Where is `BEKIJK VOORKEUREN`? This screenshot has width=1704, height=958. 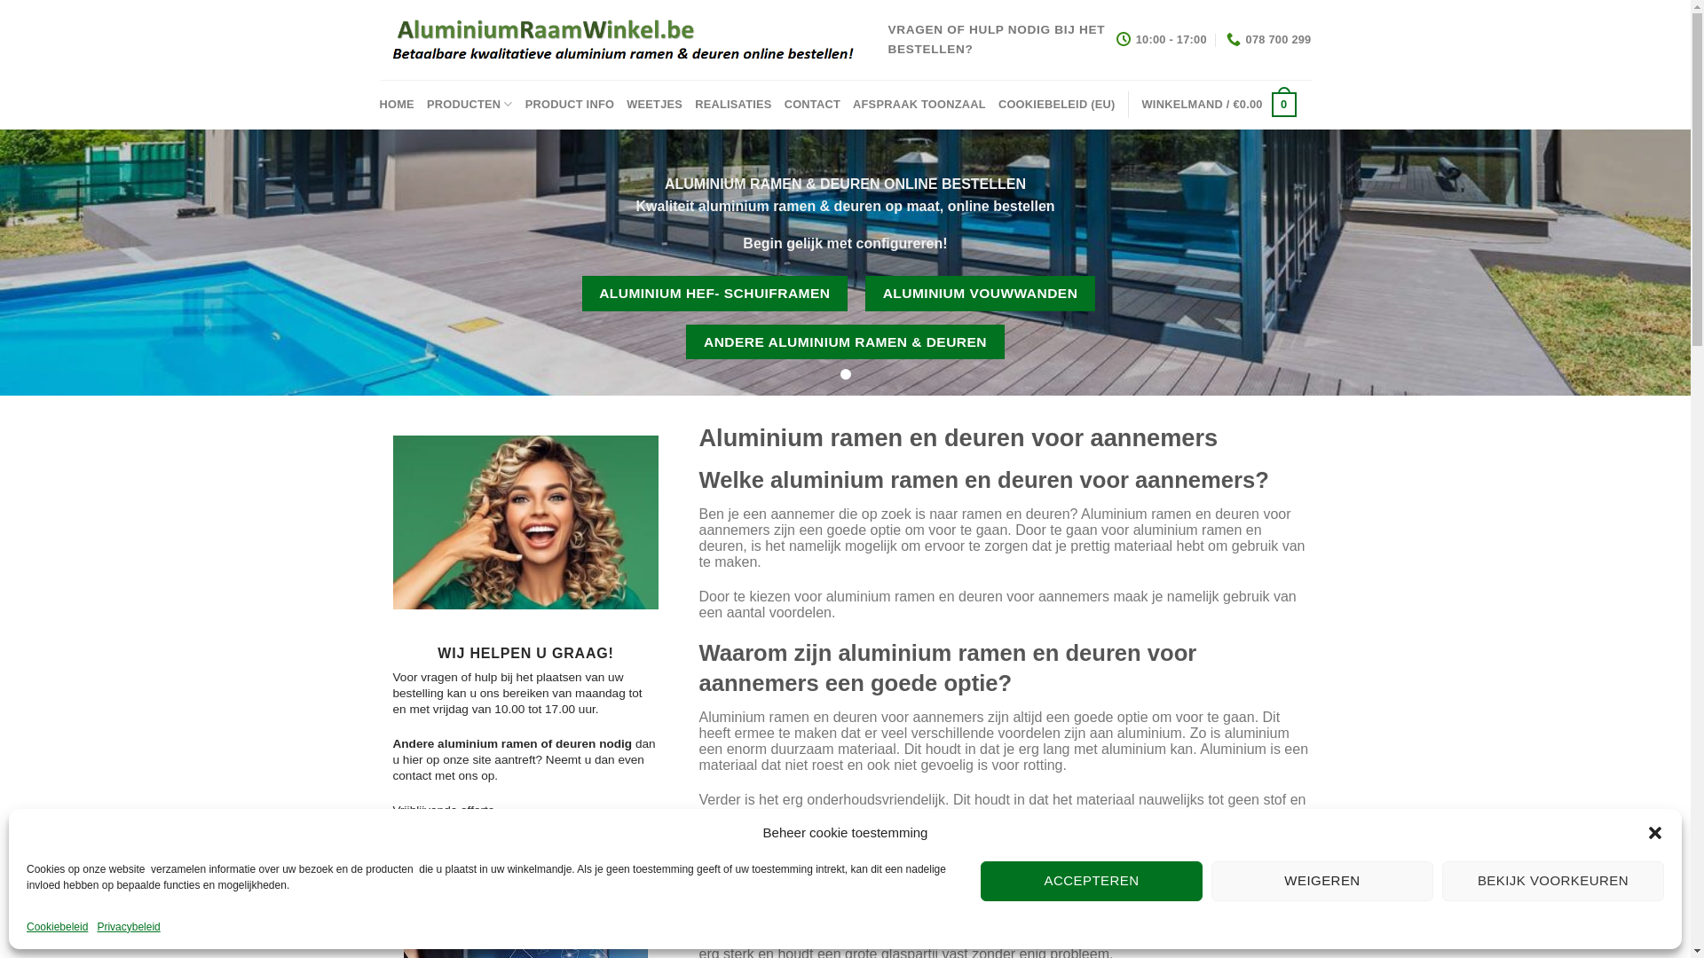 BEKIJK VOORKEUREN is located at coordinates (1553, 882).